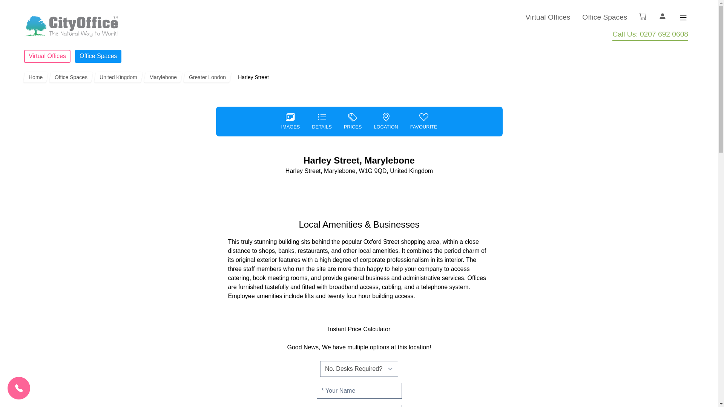 The width and height of the screenshot is (724, 407). Describe the element at coordinates (118, 77) in the screenshot. I see `United Kingdom` at that location.